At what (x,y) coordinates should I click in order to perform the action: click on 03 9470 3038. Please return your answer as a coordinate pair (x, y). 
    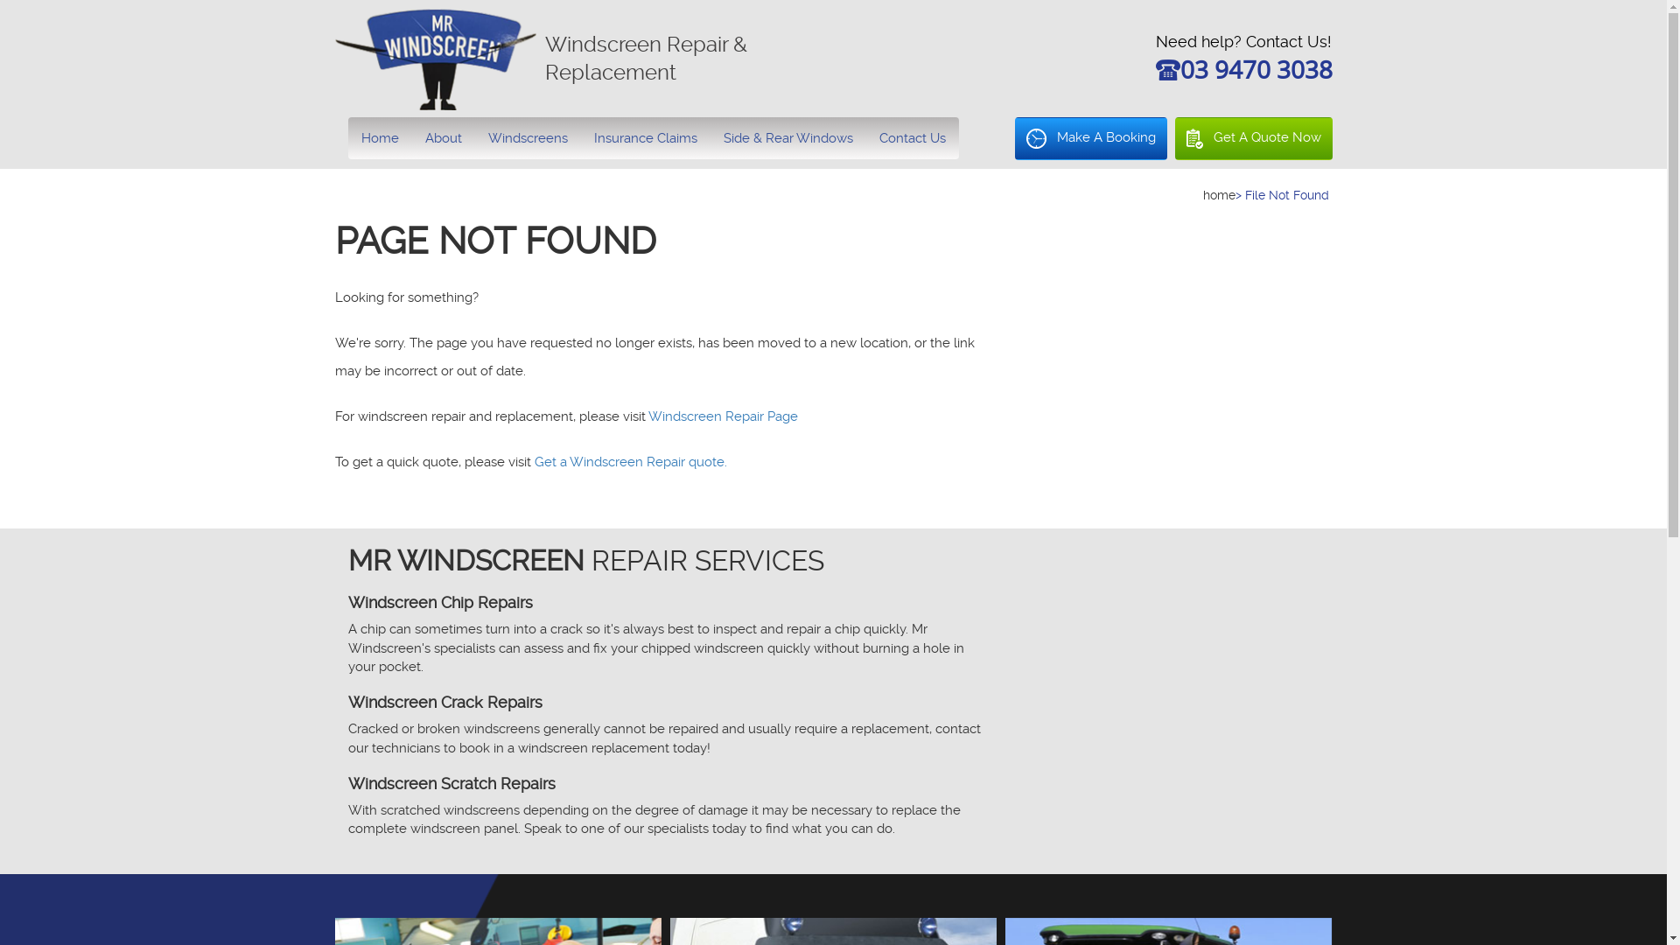
    Looking at the image, I should click on (1256, 73).